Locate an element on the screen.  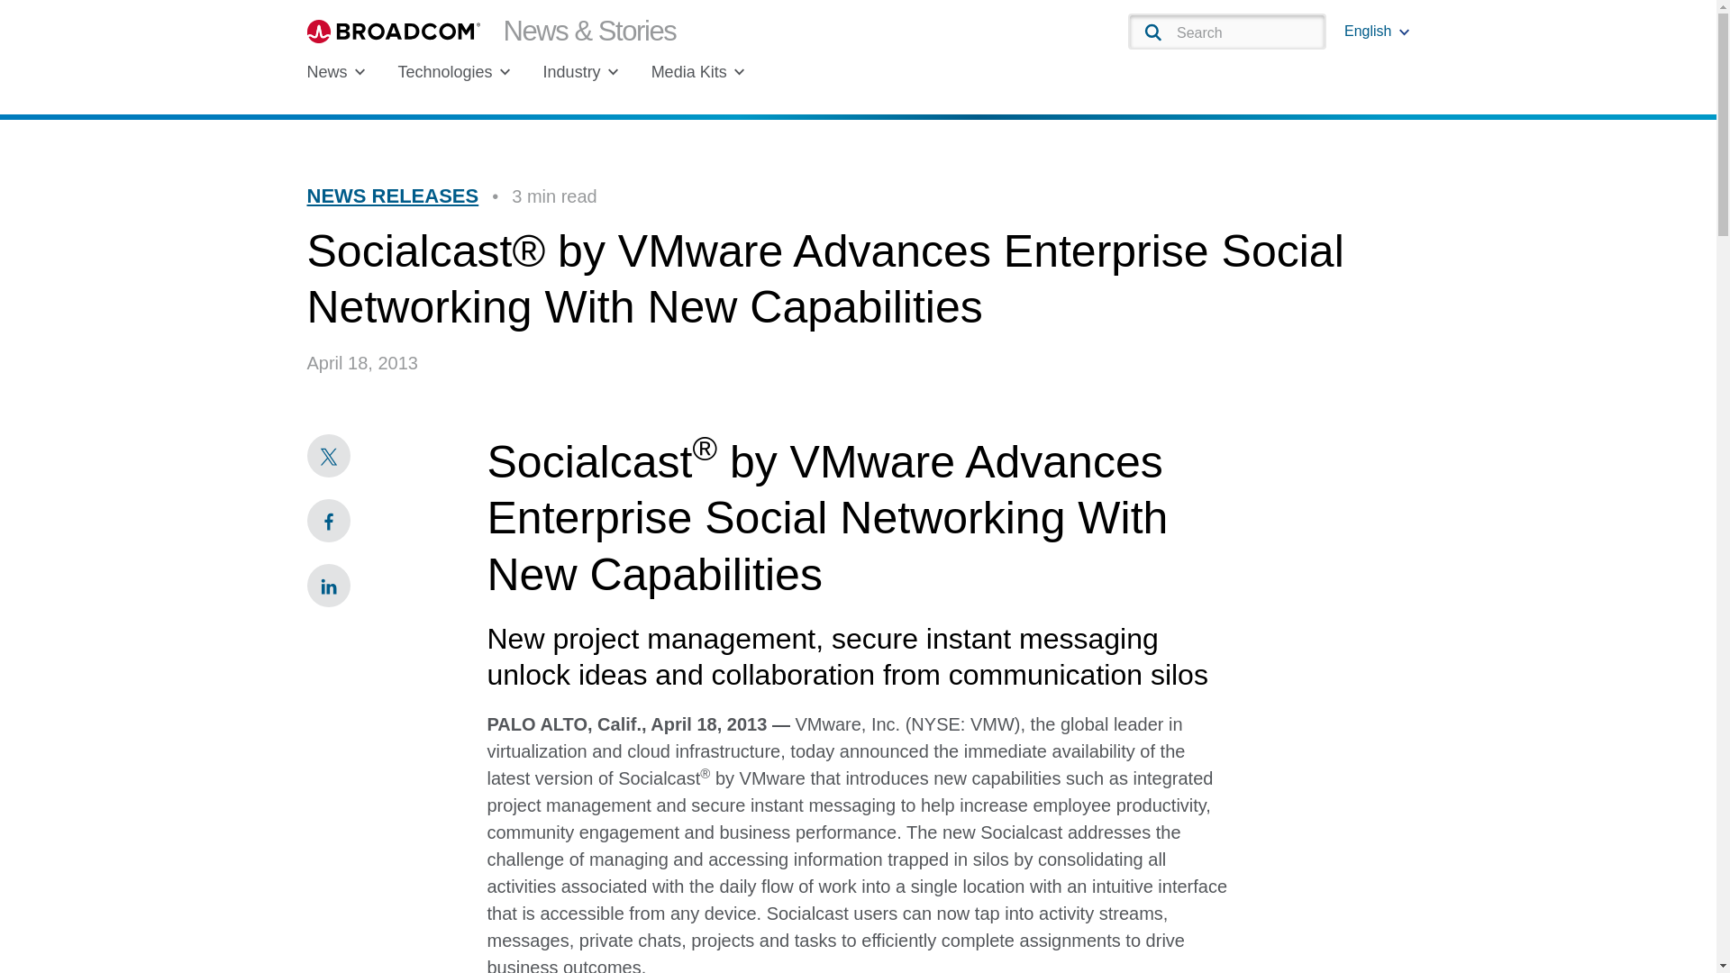
Chevron Down Icon is located at coordinates (614, 72).